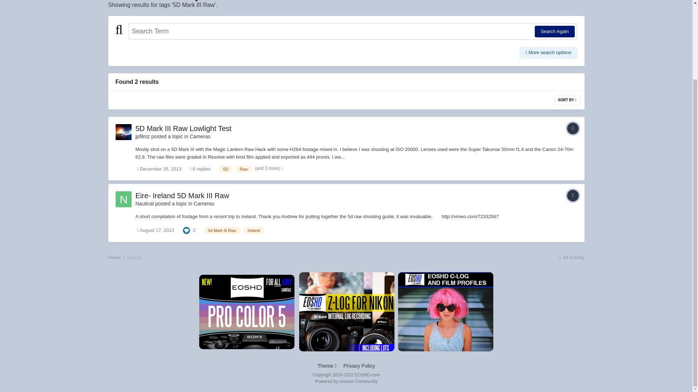  Describe the element at coordinates (225, 169) in the screenshot. I see `Find other content tagged with '5D'` at that location.